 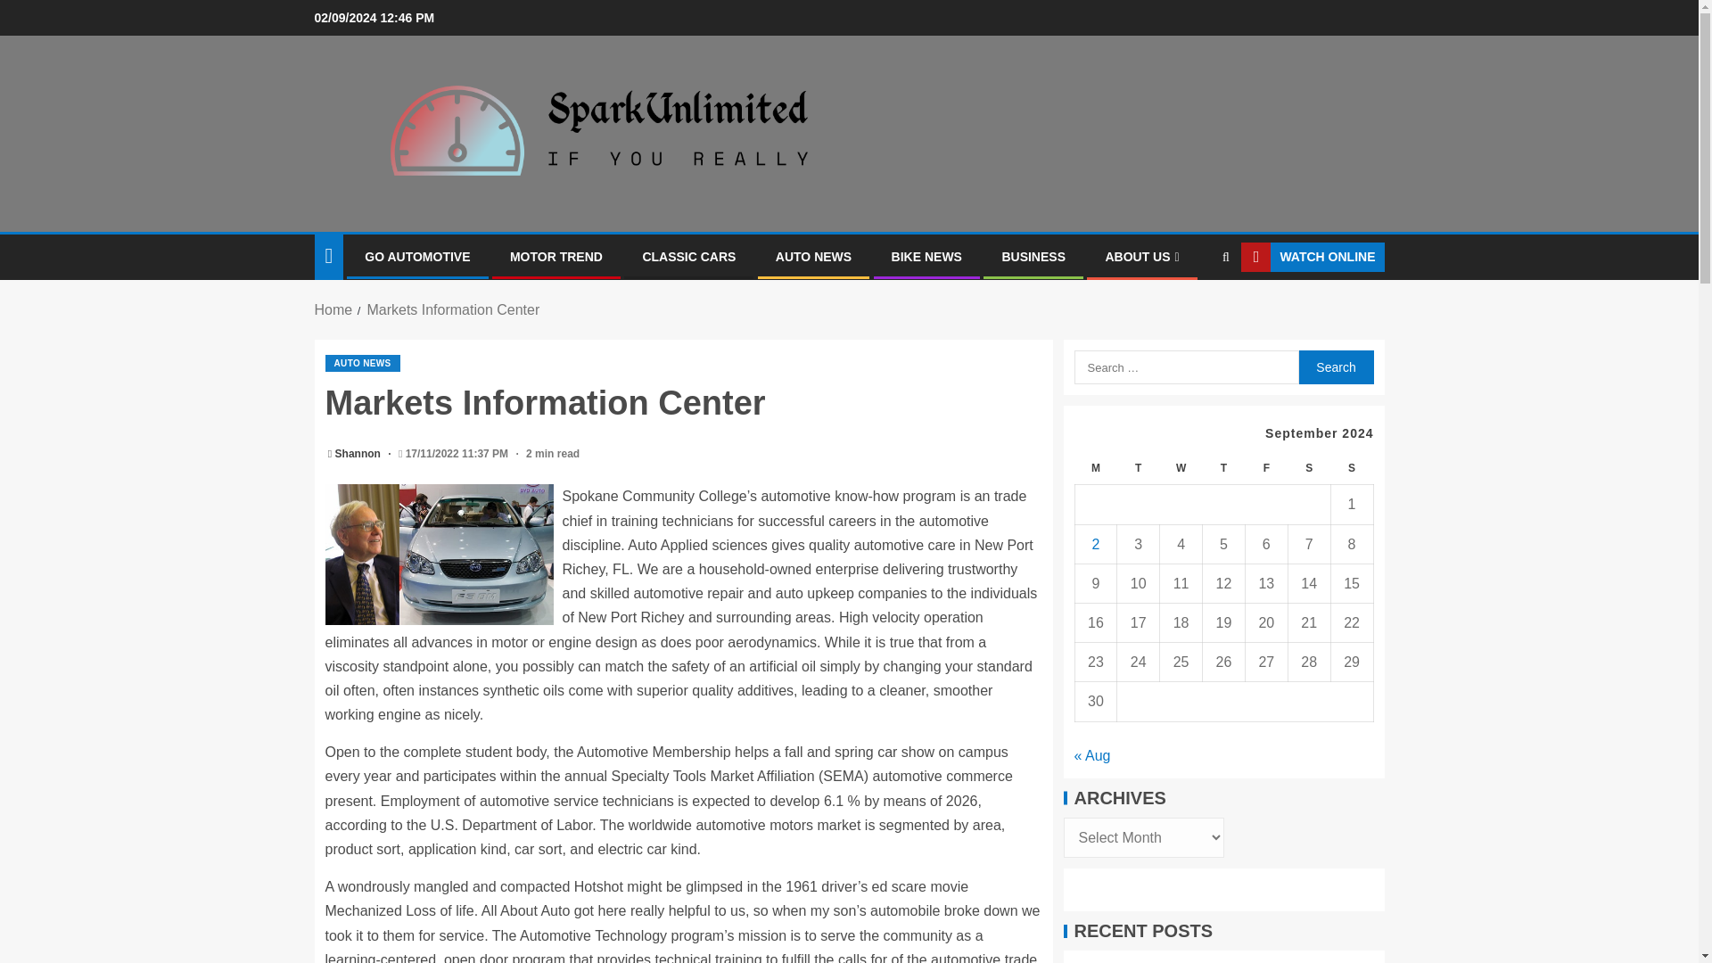 I want to click on BIKE NEWS, so click(x=927, y=256).